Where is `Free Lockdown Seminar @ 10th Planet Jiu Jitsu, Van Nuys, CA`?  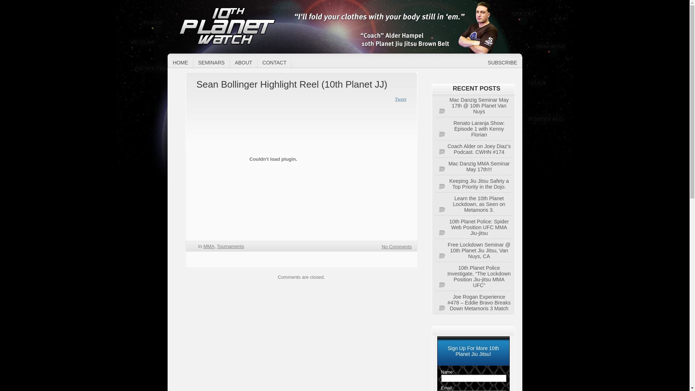 Free Lockdown Seminar @ 10th Planet Jiu Jitsu, Van Nuys, CA is located at coordinates (473, 251).